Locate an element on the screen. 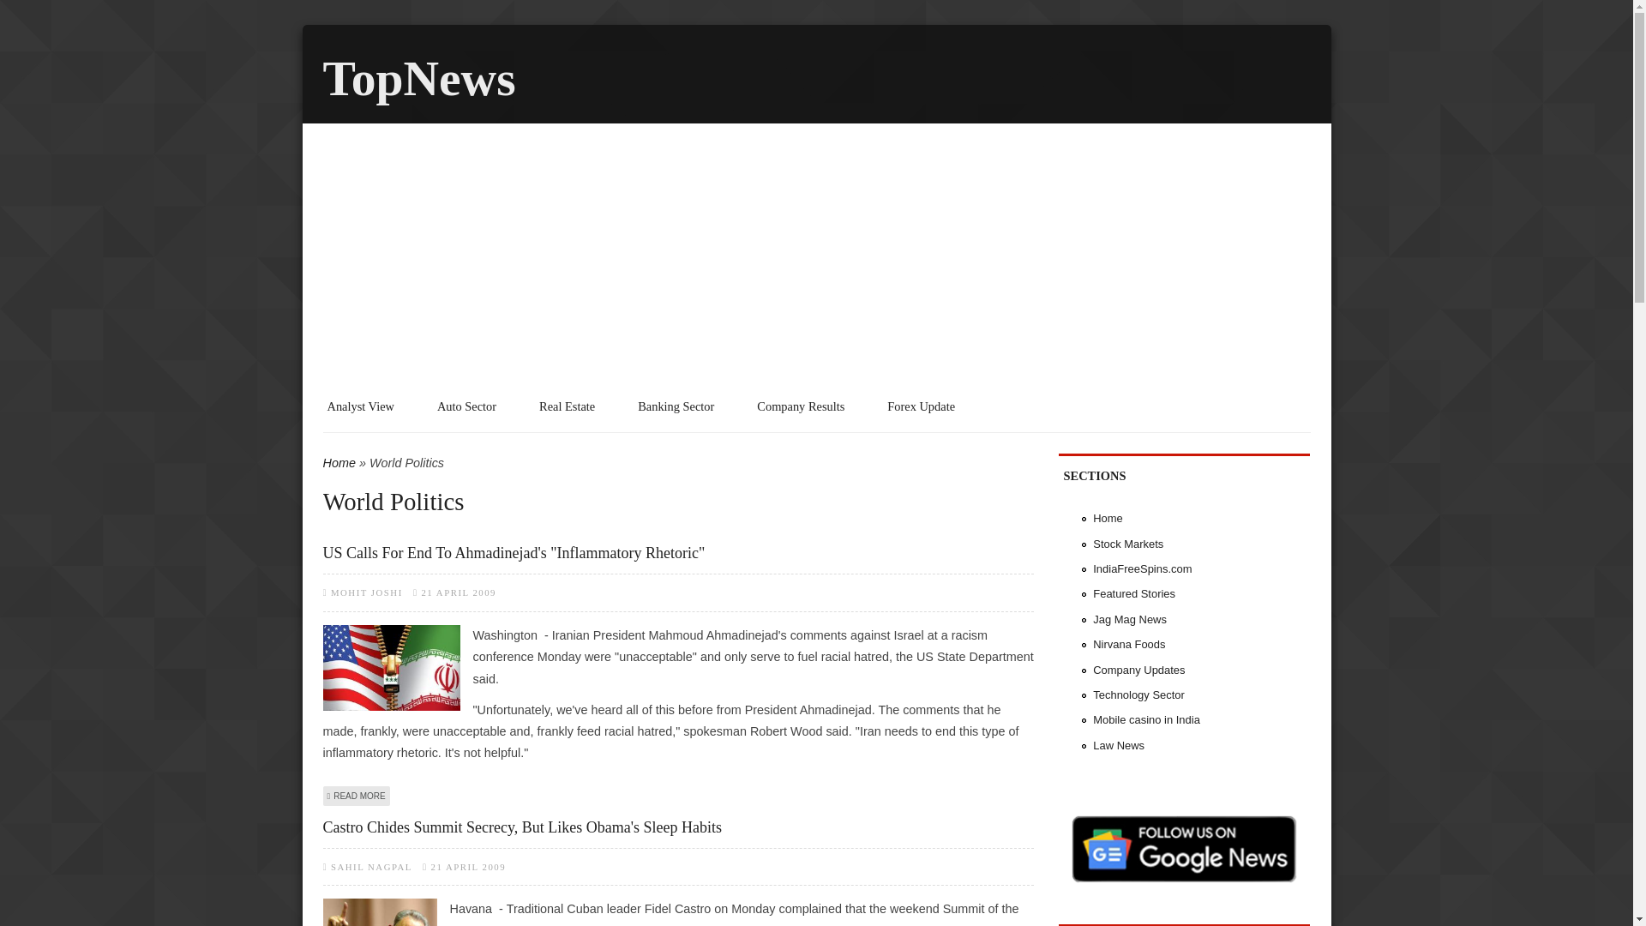 The image size is (1646, 926). Home is located at coordinates (339, 463).